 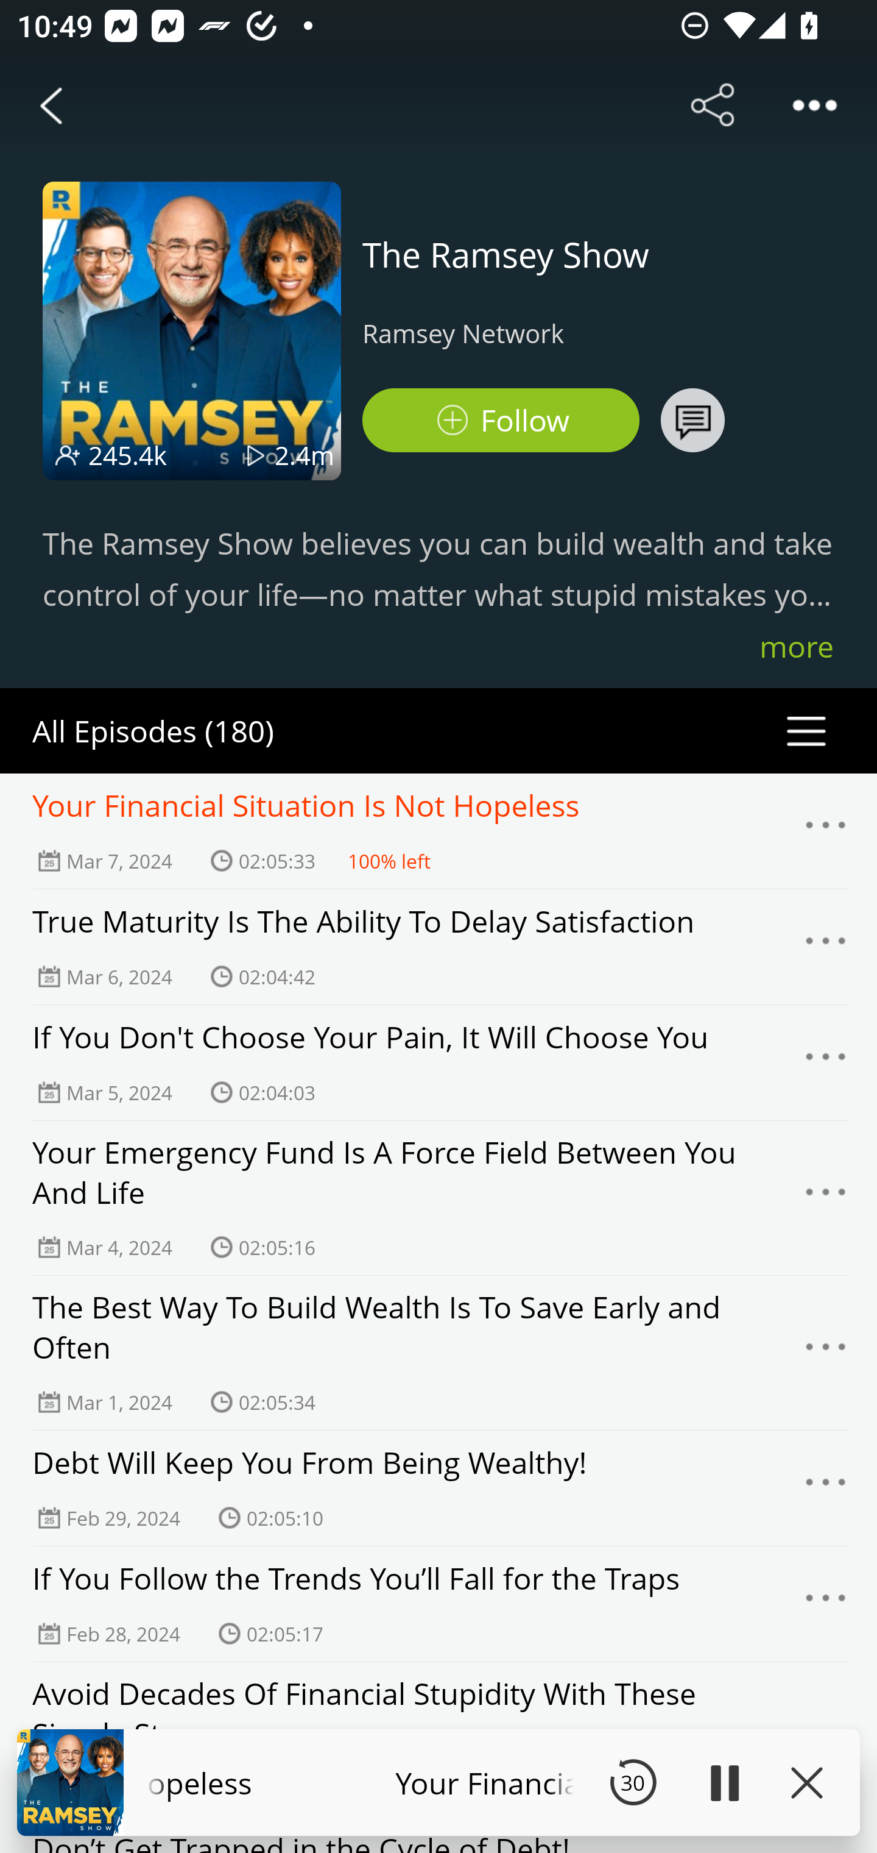 I want to click on Menu, so click(x=826, y=947).